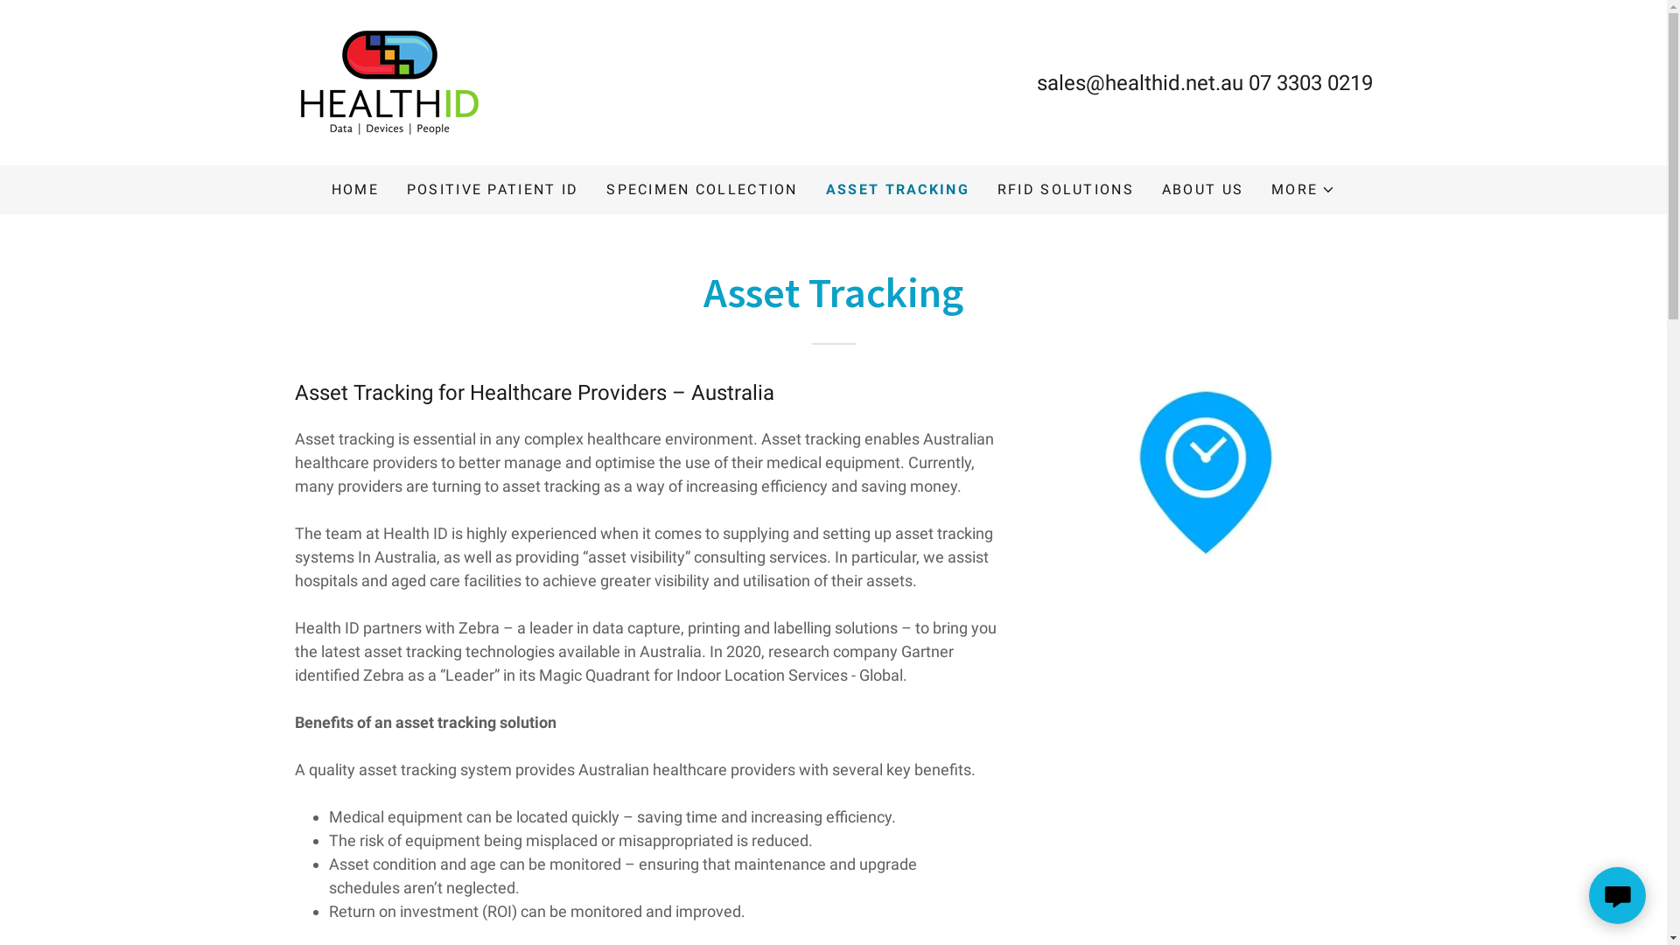  Describe the element at coordinates (702, 190) in the screenshot. I see `SPECIMEN COLLECTION` at that location.